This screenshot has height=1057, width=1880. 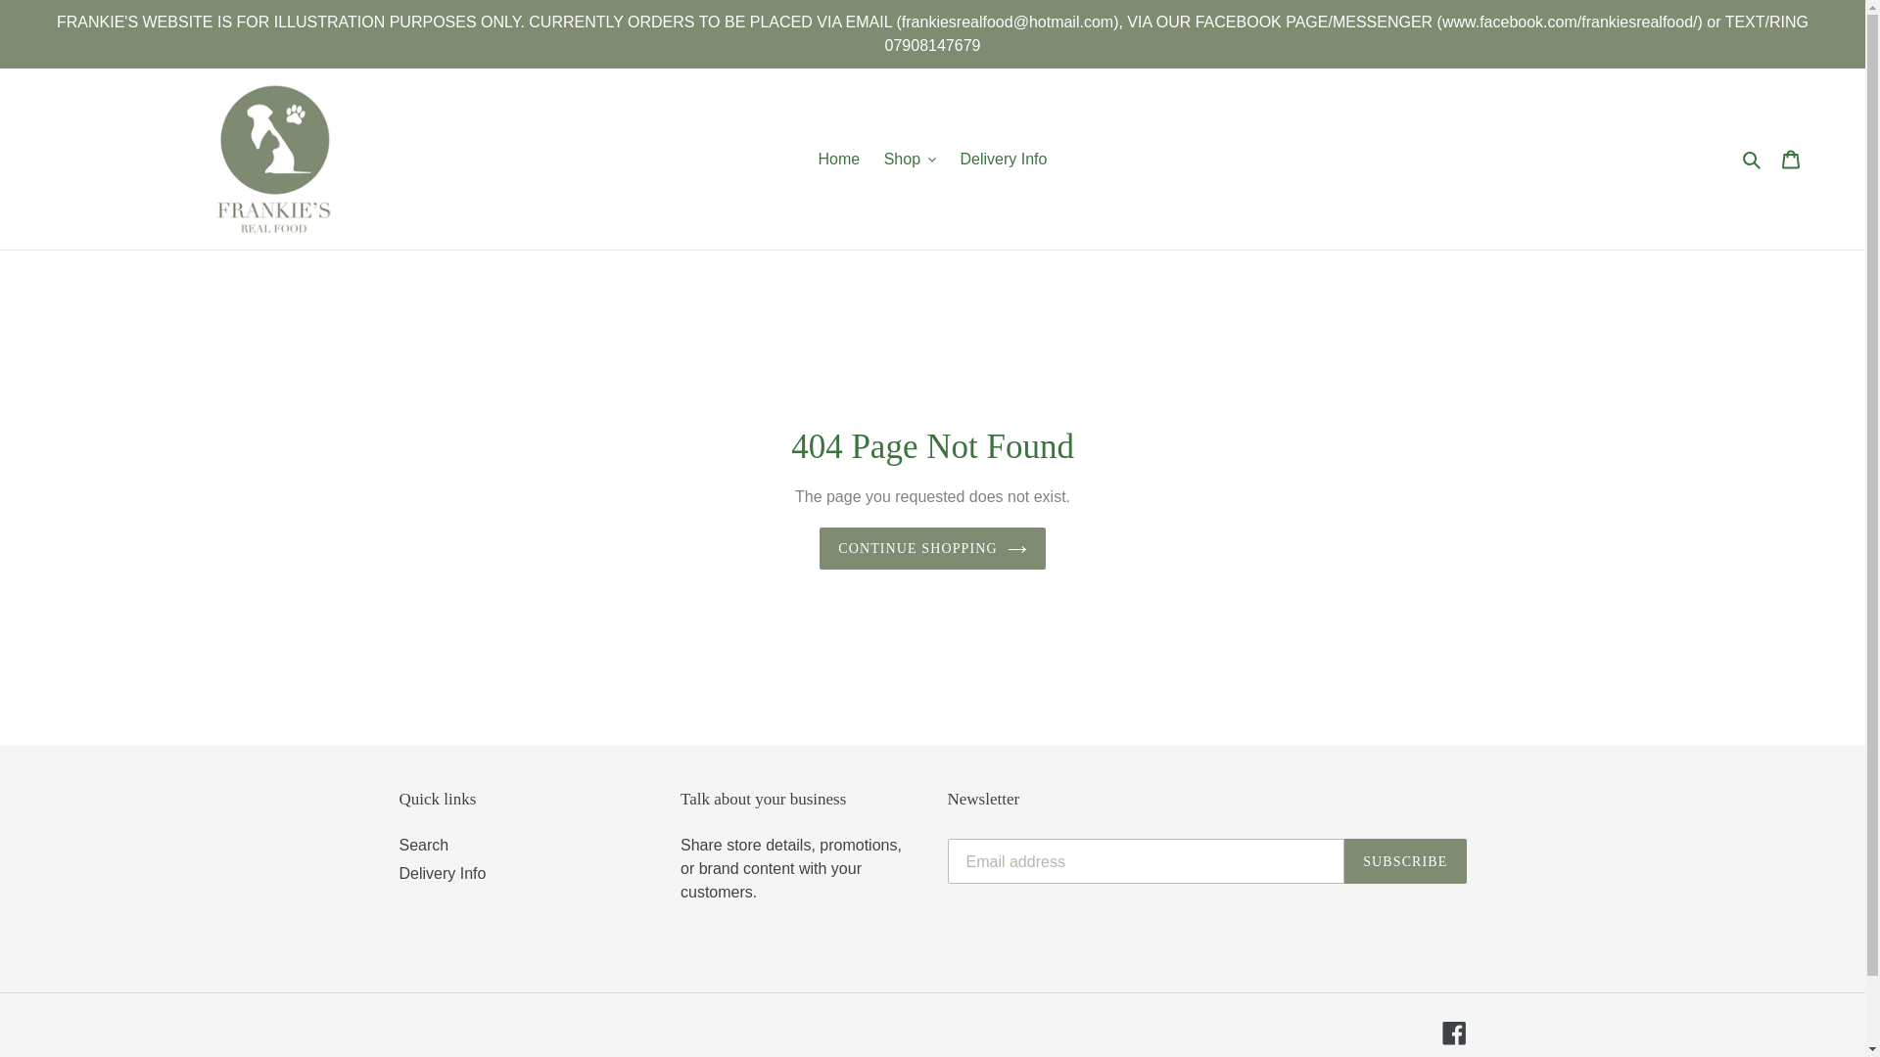 What do you see at coordinates (1791, 159) in the screenshot?
I see `Cart` at bounding box center [1791, 159].